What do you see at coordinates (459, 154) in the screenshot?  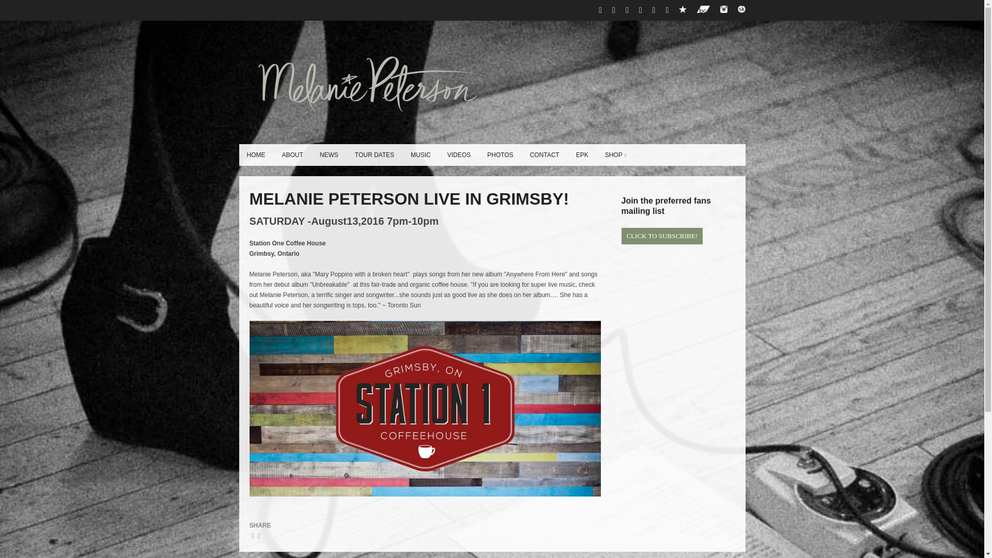 I see `VIDEOS` at bounding box center [459, 154].